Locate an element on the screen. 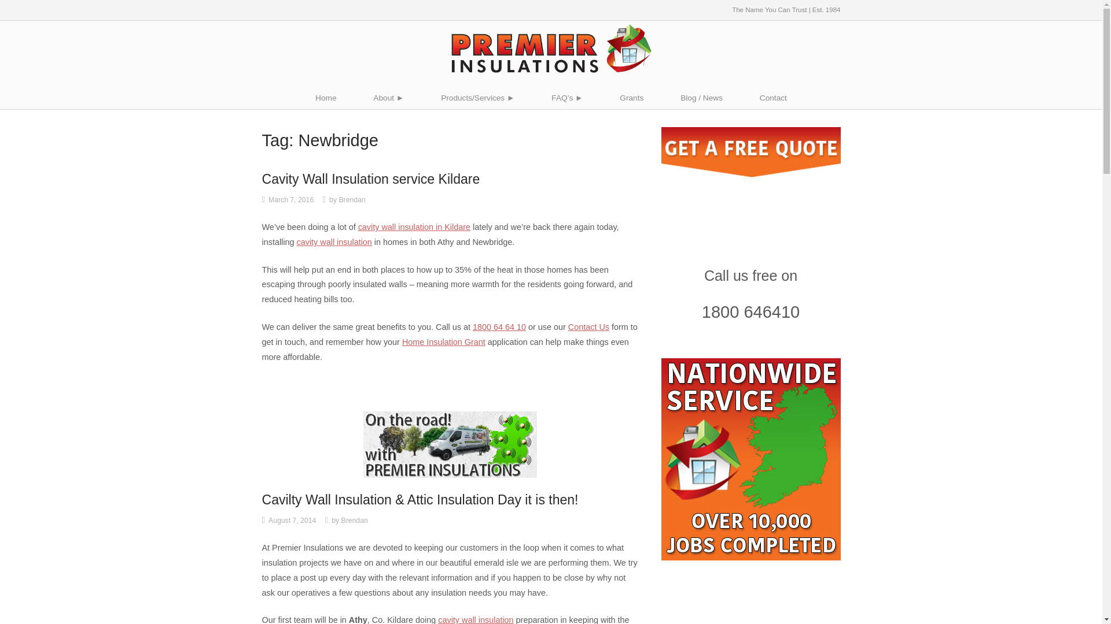  Cavity Wall Insulation service Kildare is located at coordinates (370, 179).